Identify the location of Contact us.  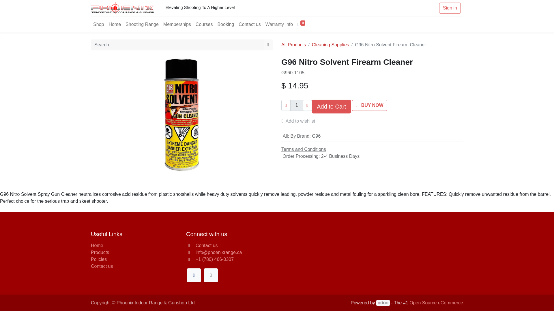
(249, 24).